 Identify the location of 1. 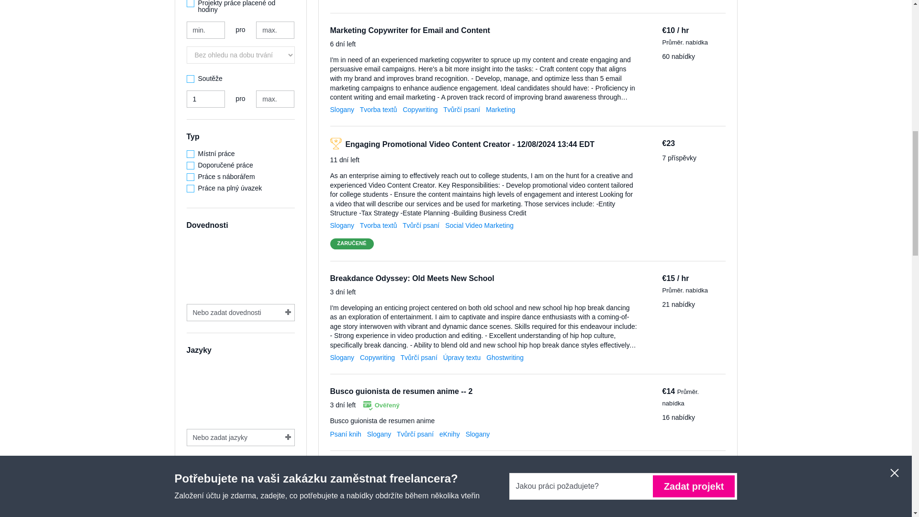
(206, 99).